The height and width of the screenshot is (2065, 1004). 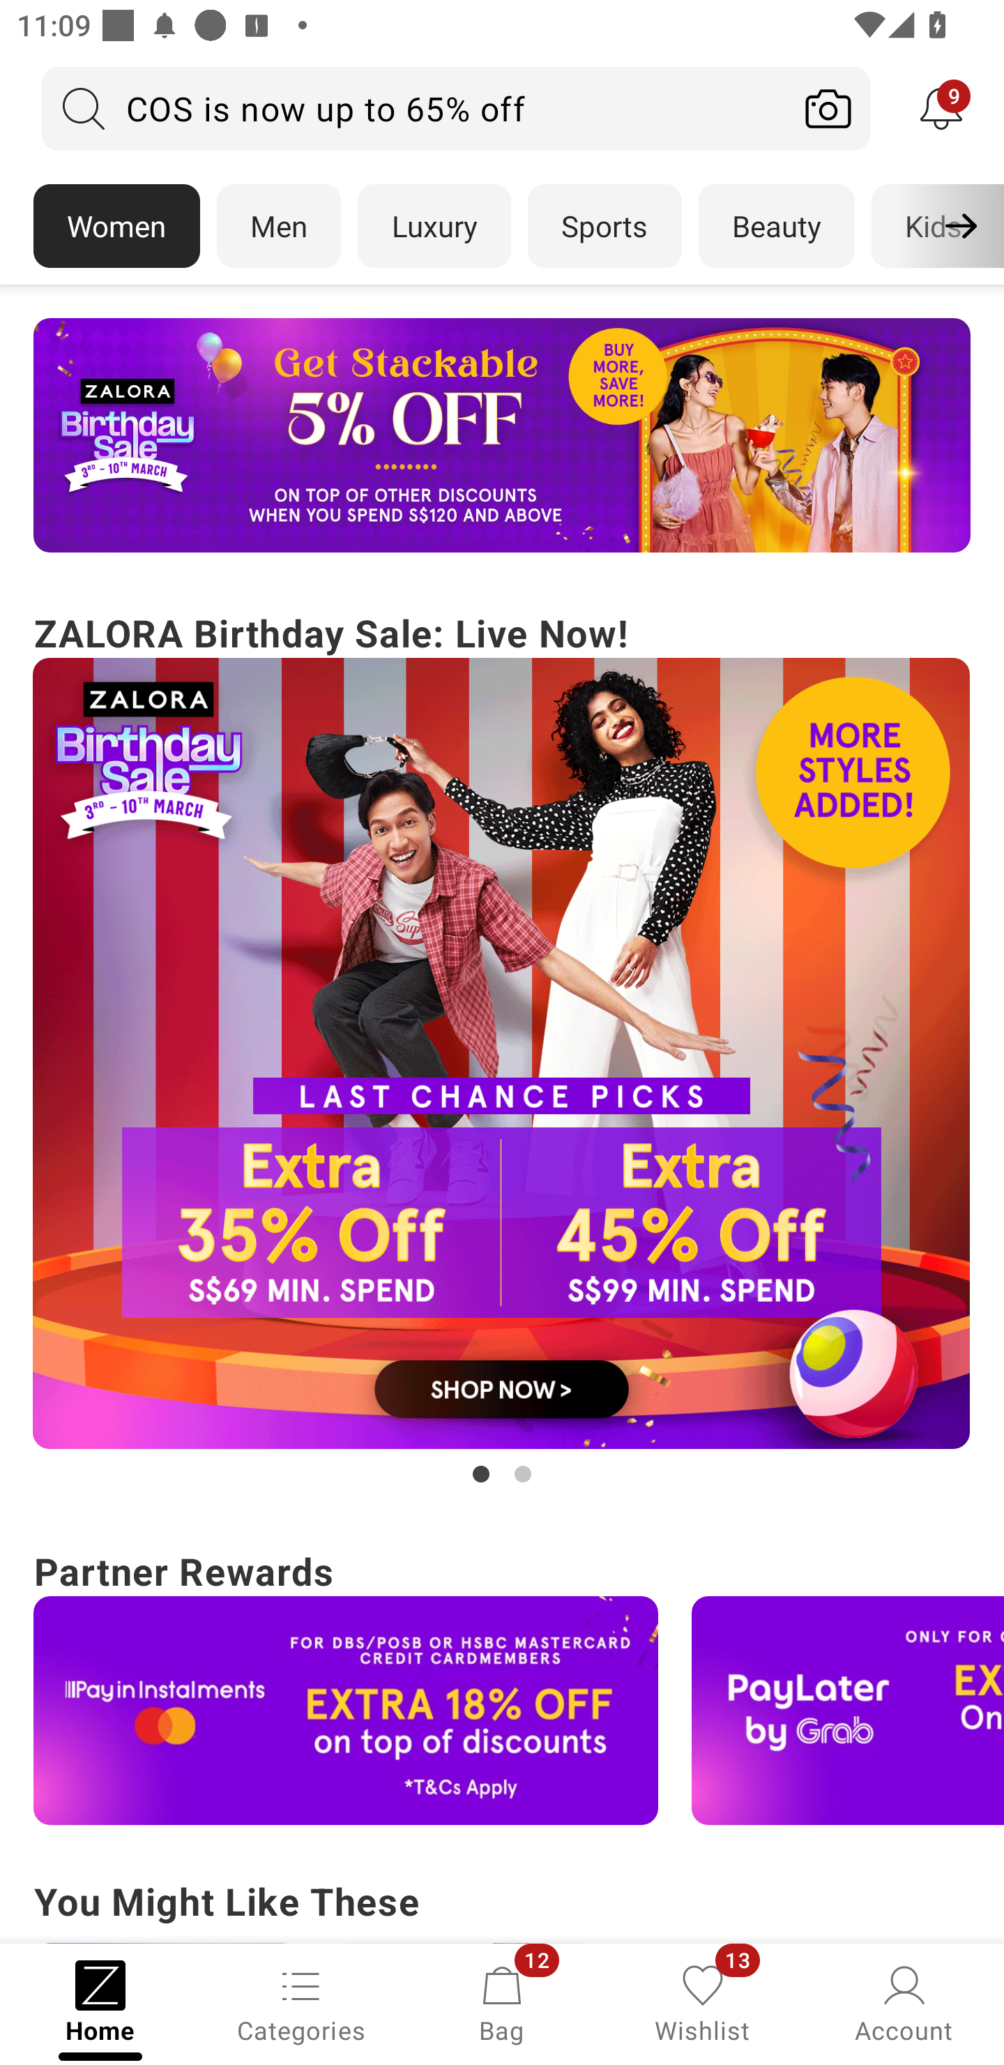 I want to click on Luxury, so click(x=434, y=226).